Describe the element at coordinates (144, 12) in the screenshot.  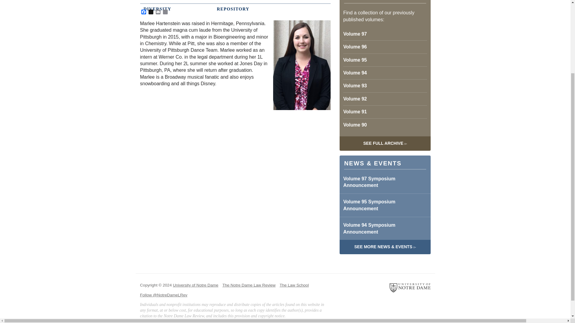
I see `Facebook` at that location.